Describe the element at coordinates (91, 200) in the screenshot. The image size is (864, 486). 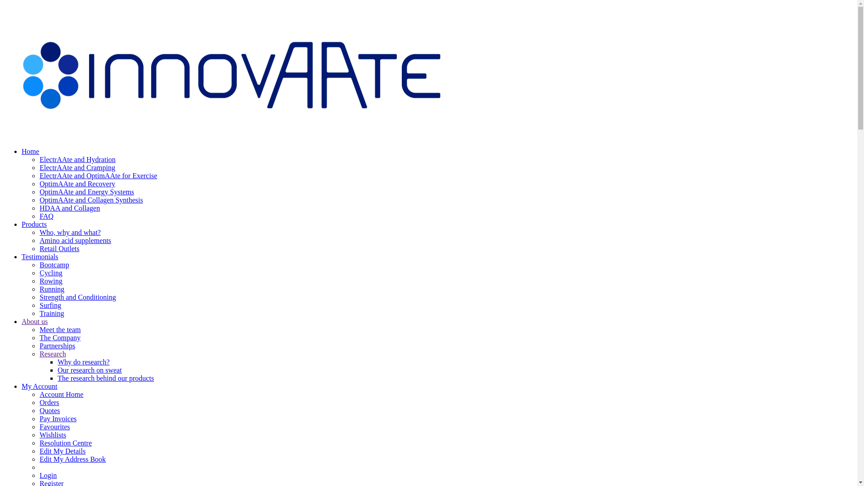
I see `OptimAAte and Collagen Synthesis` at that location.